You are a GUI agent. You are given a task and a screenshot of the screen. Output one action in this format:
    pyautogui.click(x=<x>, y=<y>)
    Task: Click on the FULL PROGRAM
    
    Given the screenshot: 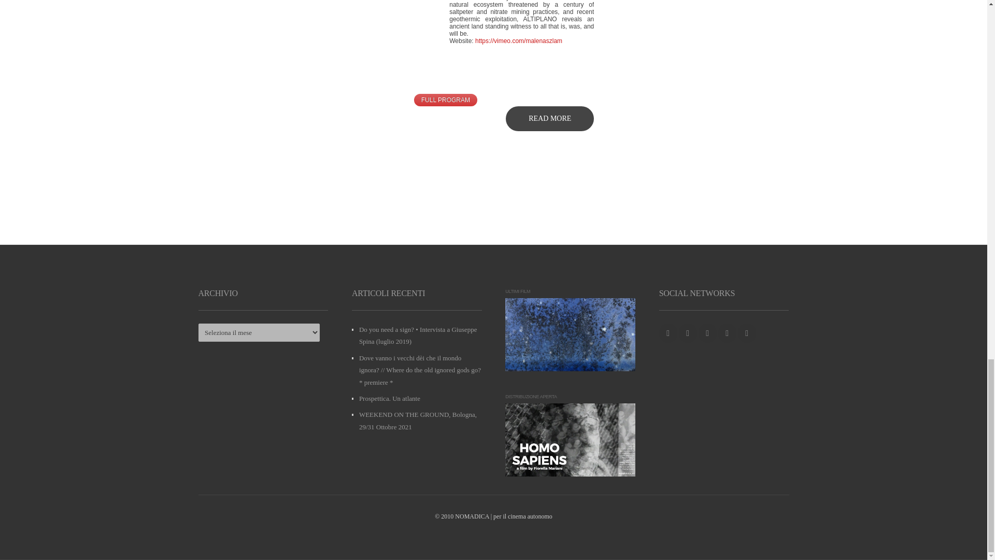 What is the action you would take?
    pyautogui.click(x=446, y=100)
    